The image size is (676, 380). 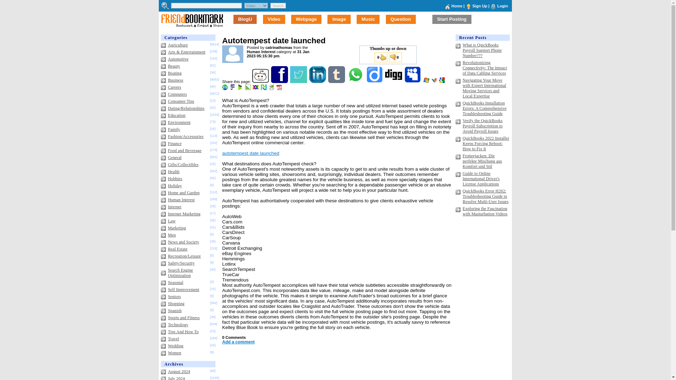 I want to click on digg, so click(x=394, y=81).